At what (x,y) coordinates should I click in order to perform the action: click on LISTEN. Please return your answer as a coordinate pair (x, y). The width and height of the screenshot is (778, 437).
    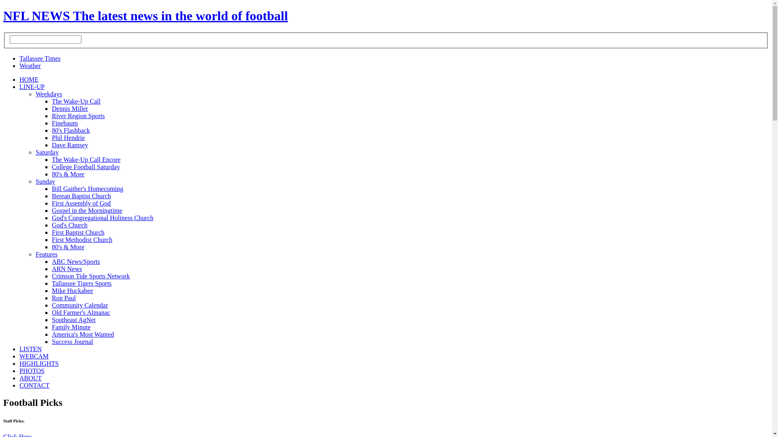
    Looking at the image, I should click on (31, 349).